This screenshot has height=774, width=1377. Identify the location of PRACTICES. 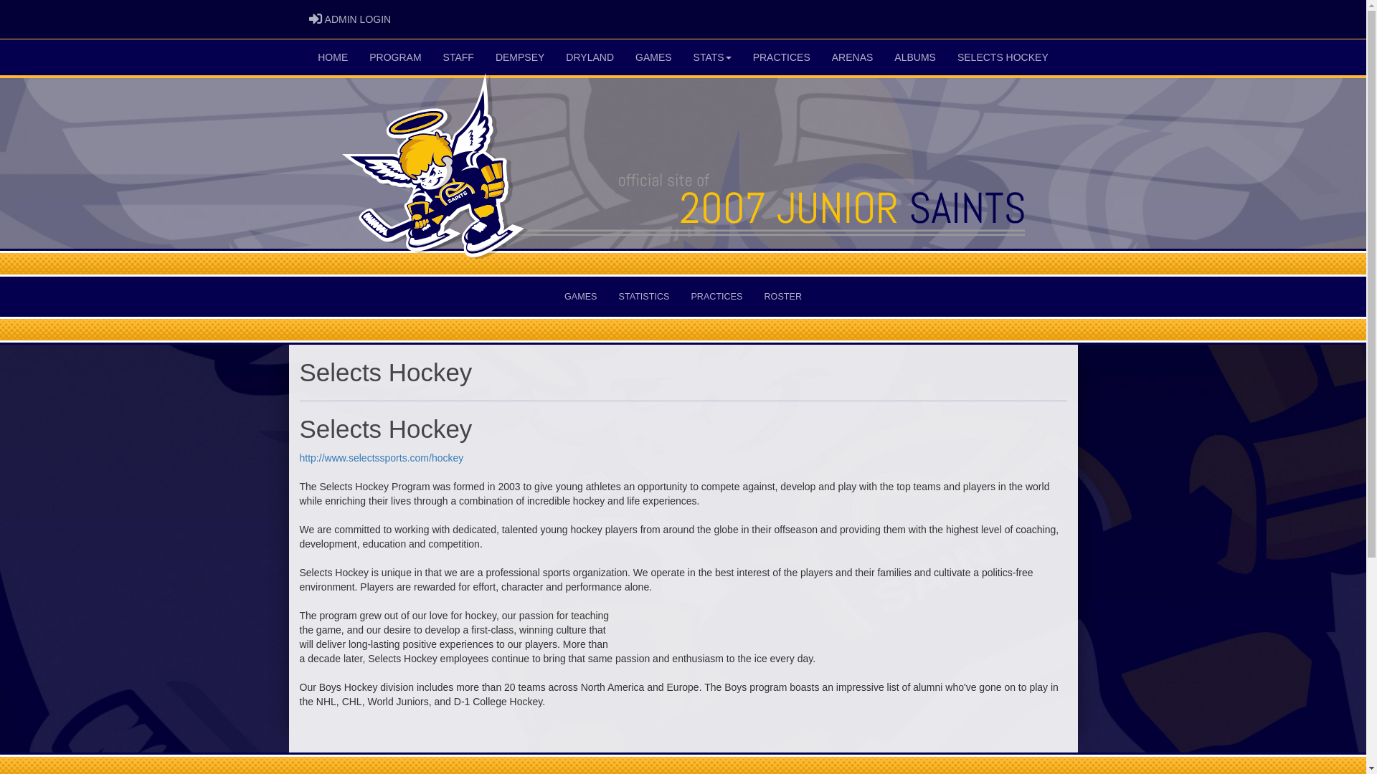
(782, 57).